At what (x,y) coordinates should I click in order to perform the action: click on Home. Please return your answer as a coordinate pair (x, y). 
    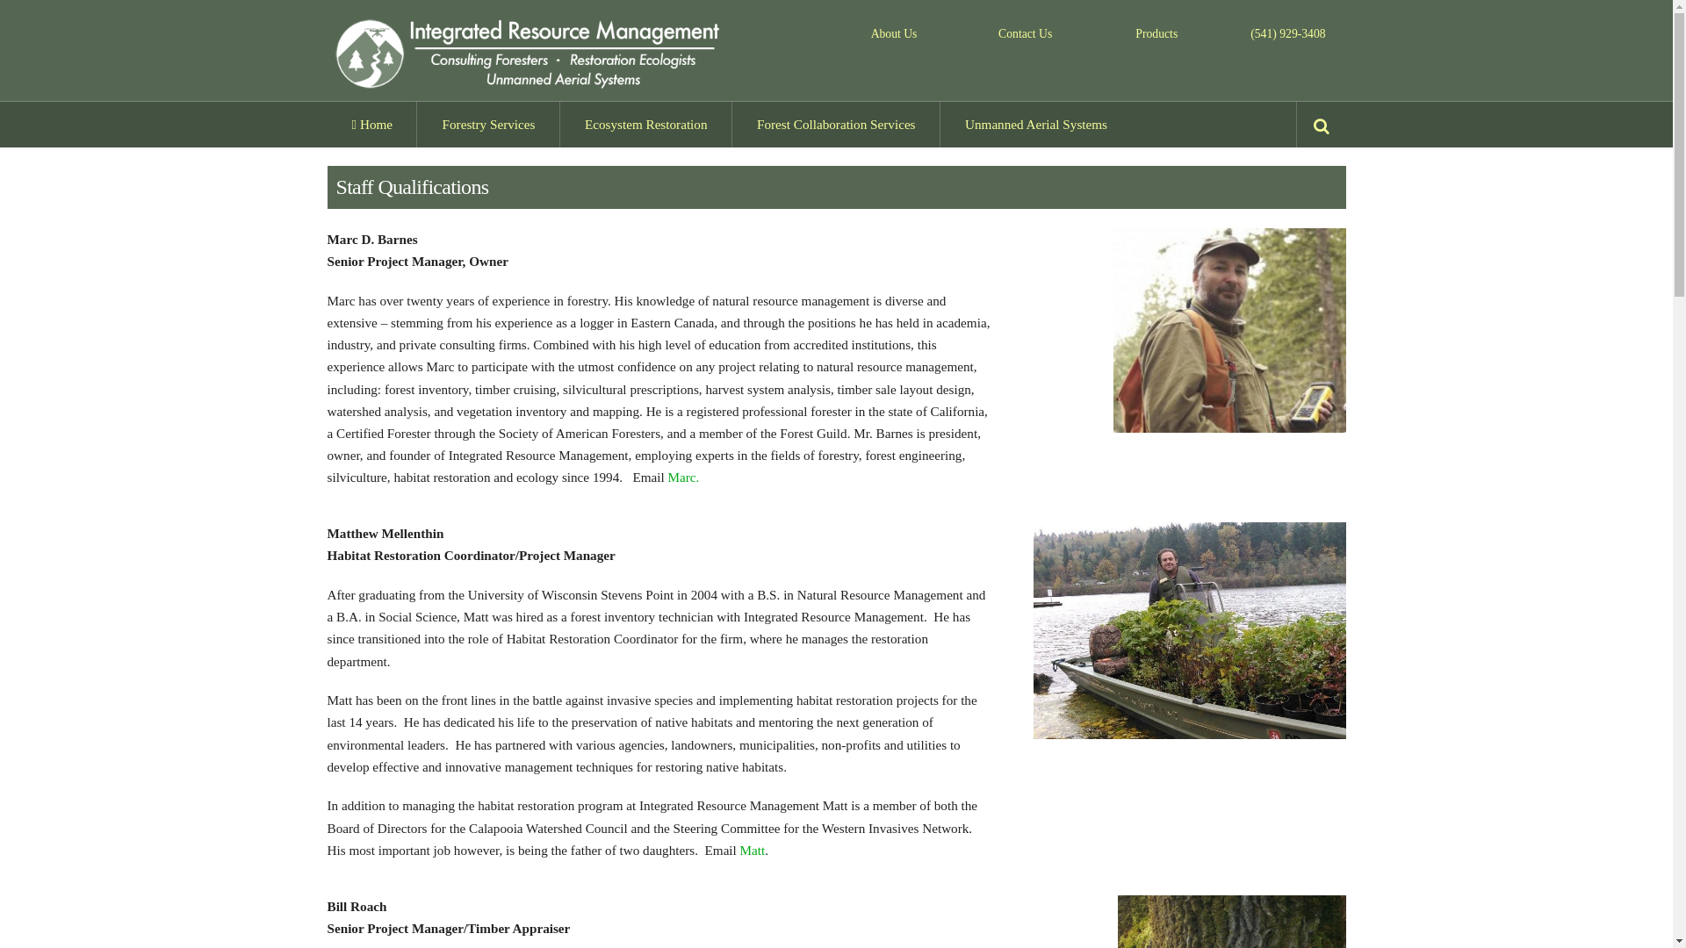
    Looking at the image, I should click on (371, 125).